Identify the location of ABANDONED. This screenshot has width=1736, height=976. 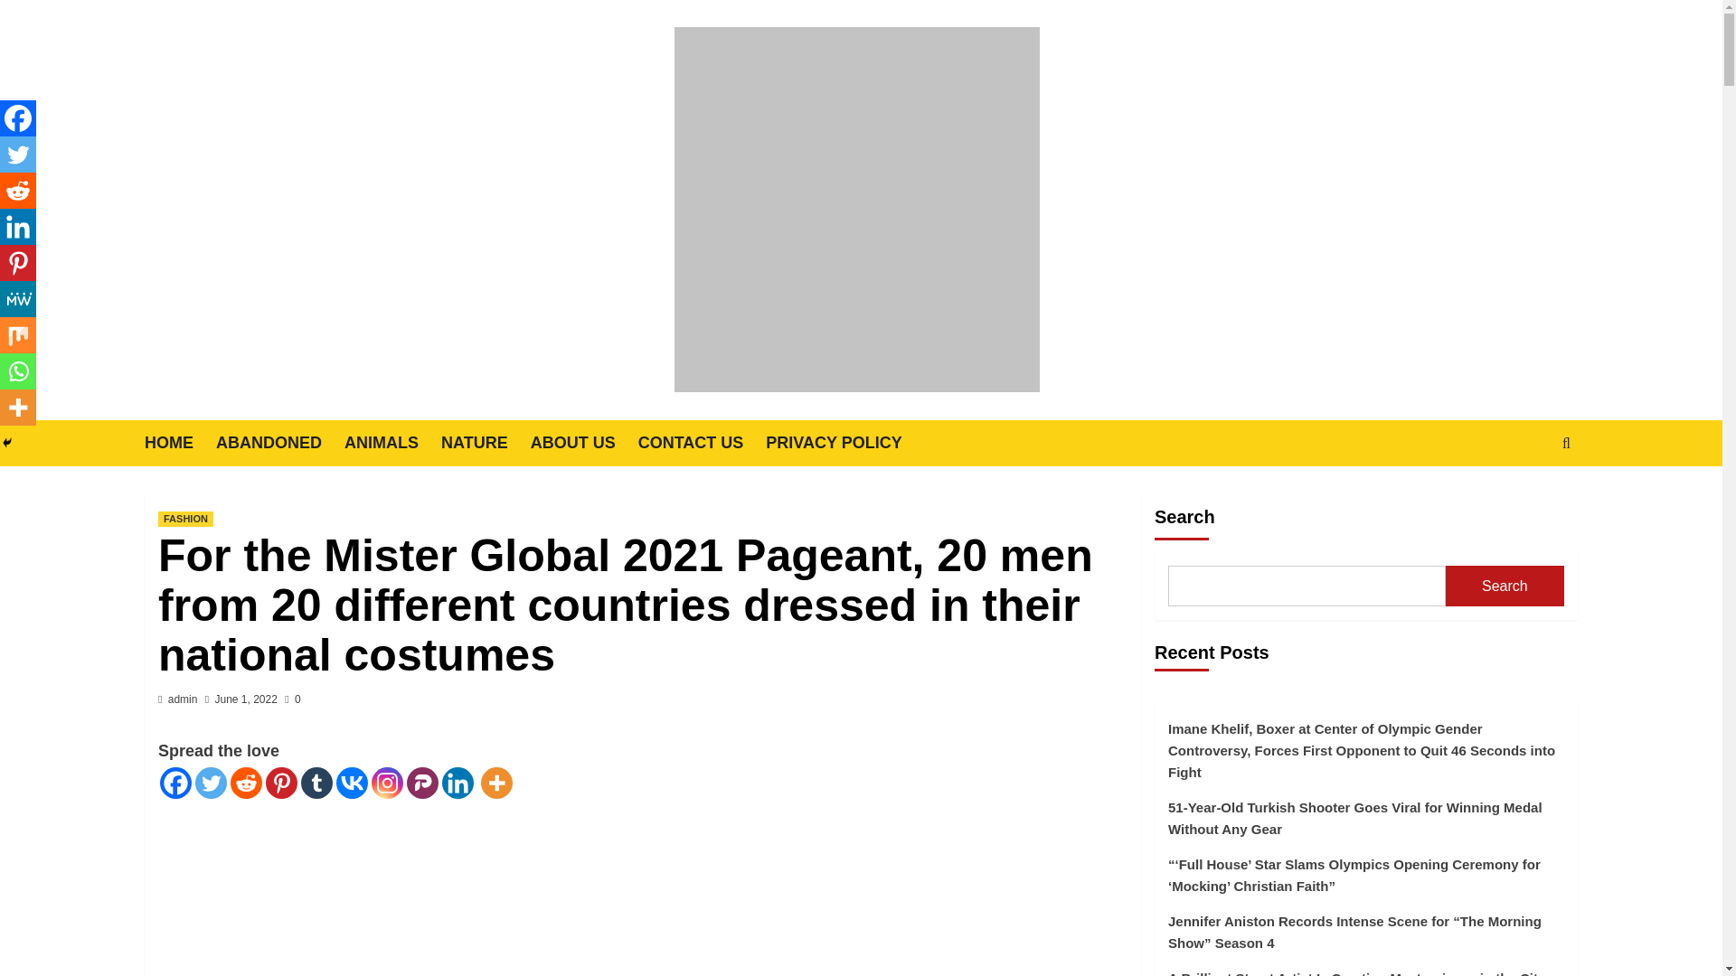
(279, 443).